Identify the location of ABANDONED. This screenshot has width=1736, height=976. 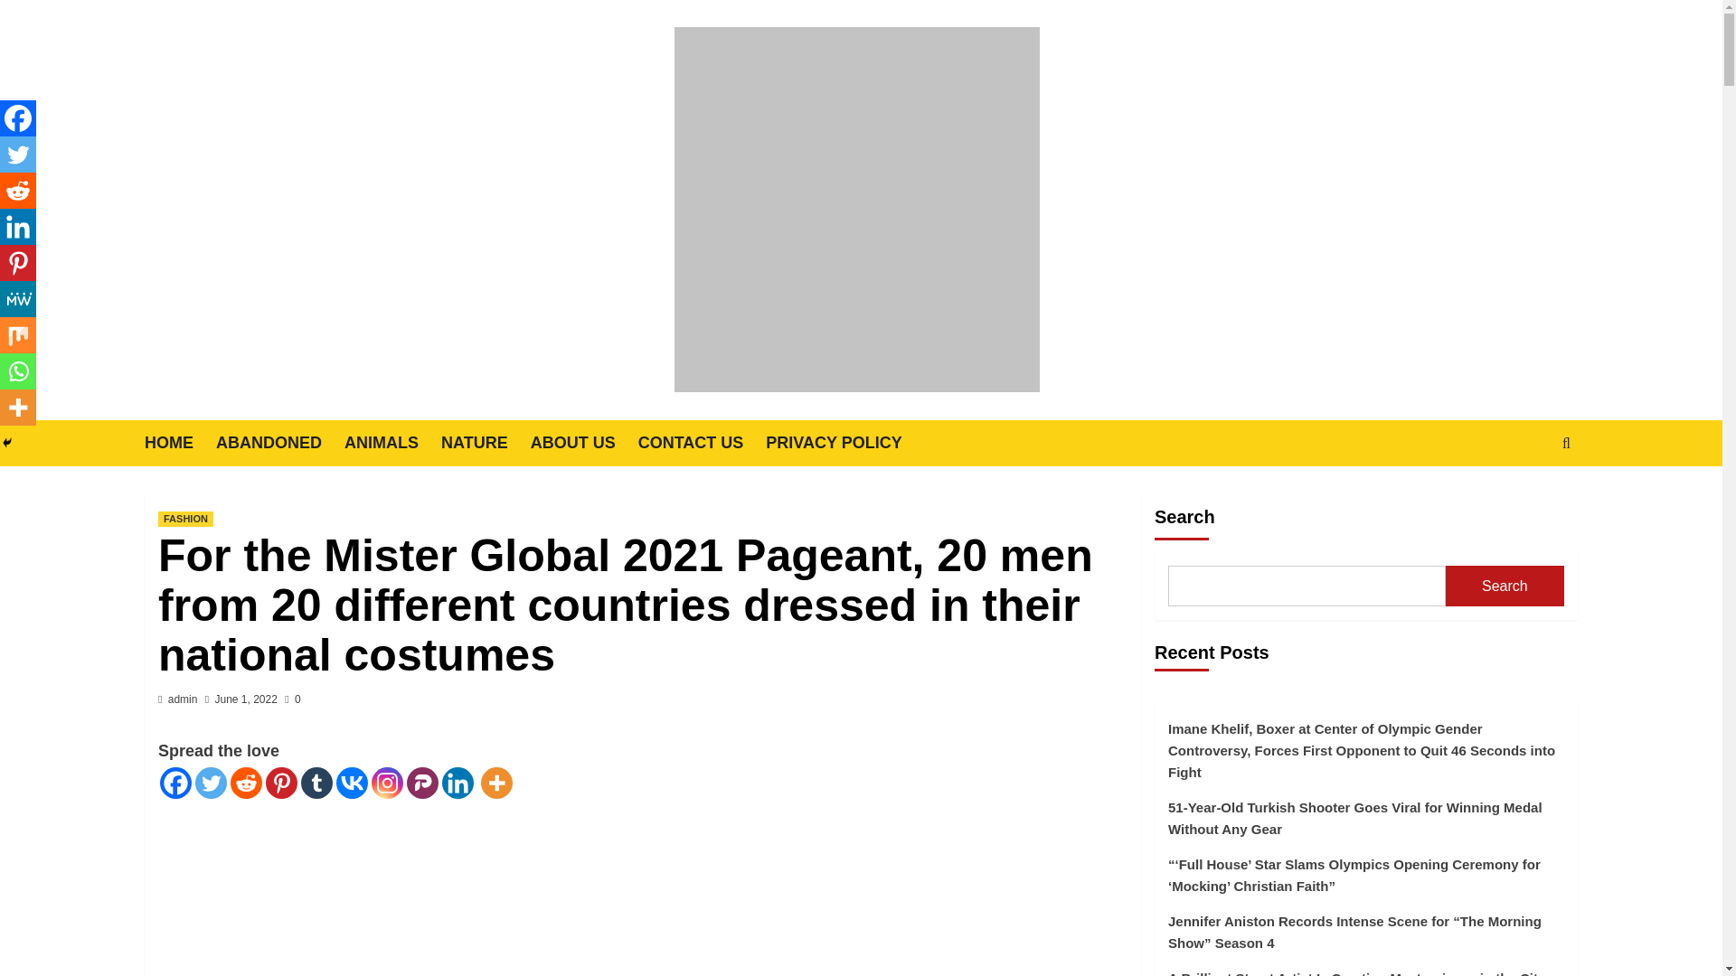
(279, 443).